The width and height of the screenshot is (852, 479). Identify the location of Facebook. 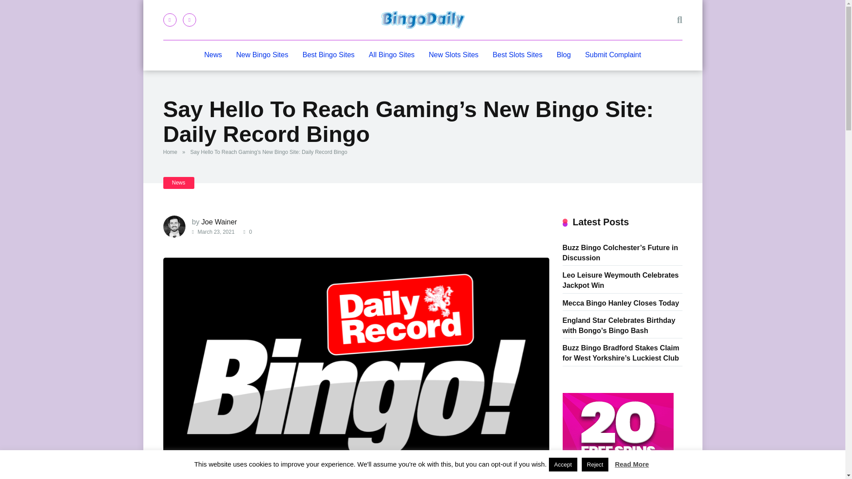
(170, 20).